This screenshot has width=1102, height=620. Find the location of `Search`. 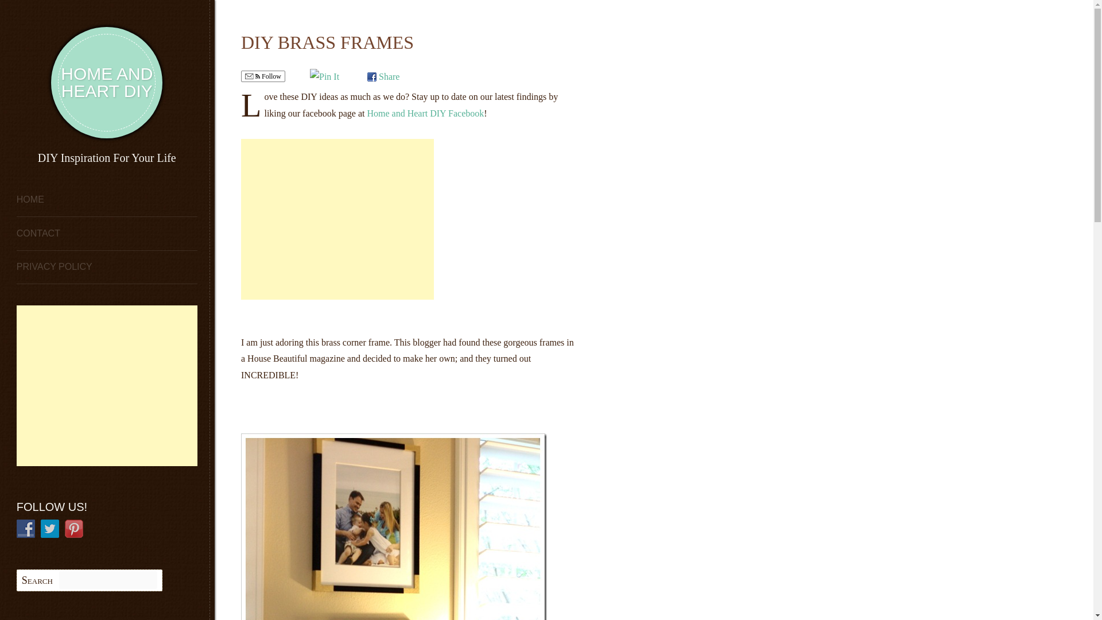

Search is located at coordinates (49, 10).